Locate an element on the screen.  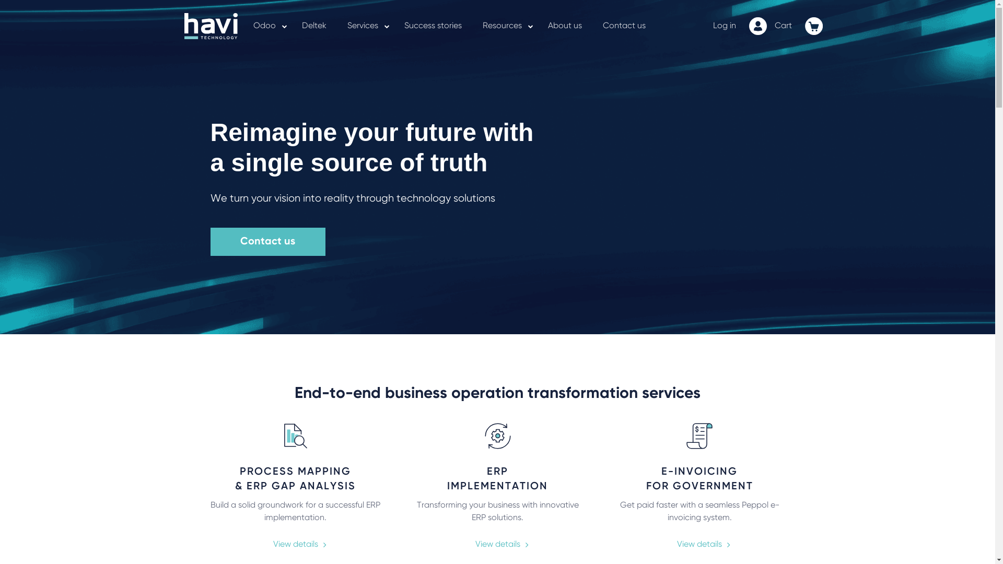
Odoo is located at coordinates (264, 26).